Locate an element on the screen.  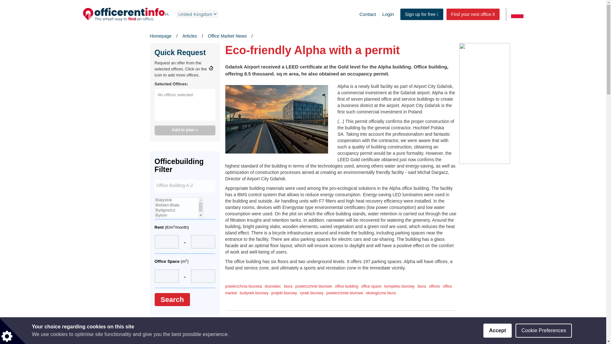
office space is located at coordinates (371, 286).